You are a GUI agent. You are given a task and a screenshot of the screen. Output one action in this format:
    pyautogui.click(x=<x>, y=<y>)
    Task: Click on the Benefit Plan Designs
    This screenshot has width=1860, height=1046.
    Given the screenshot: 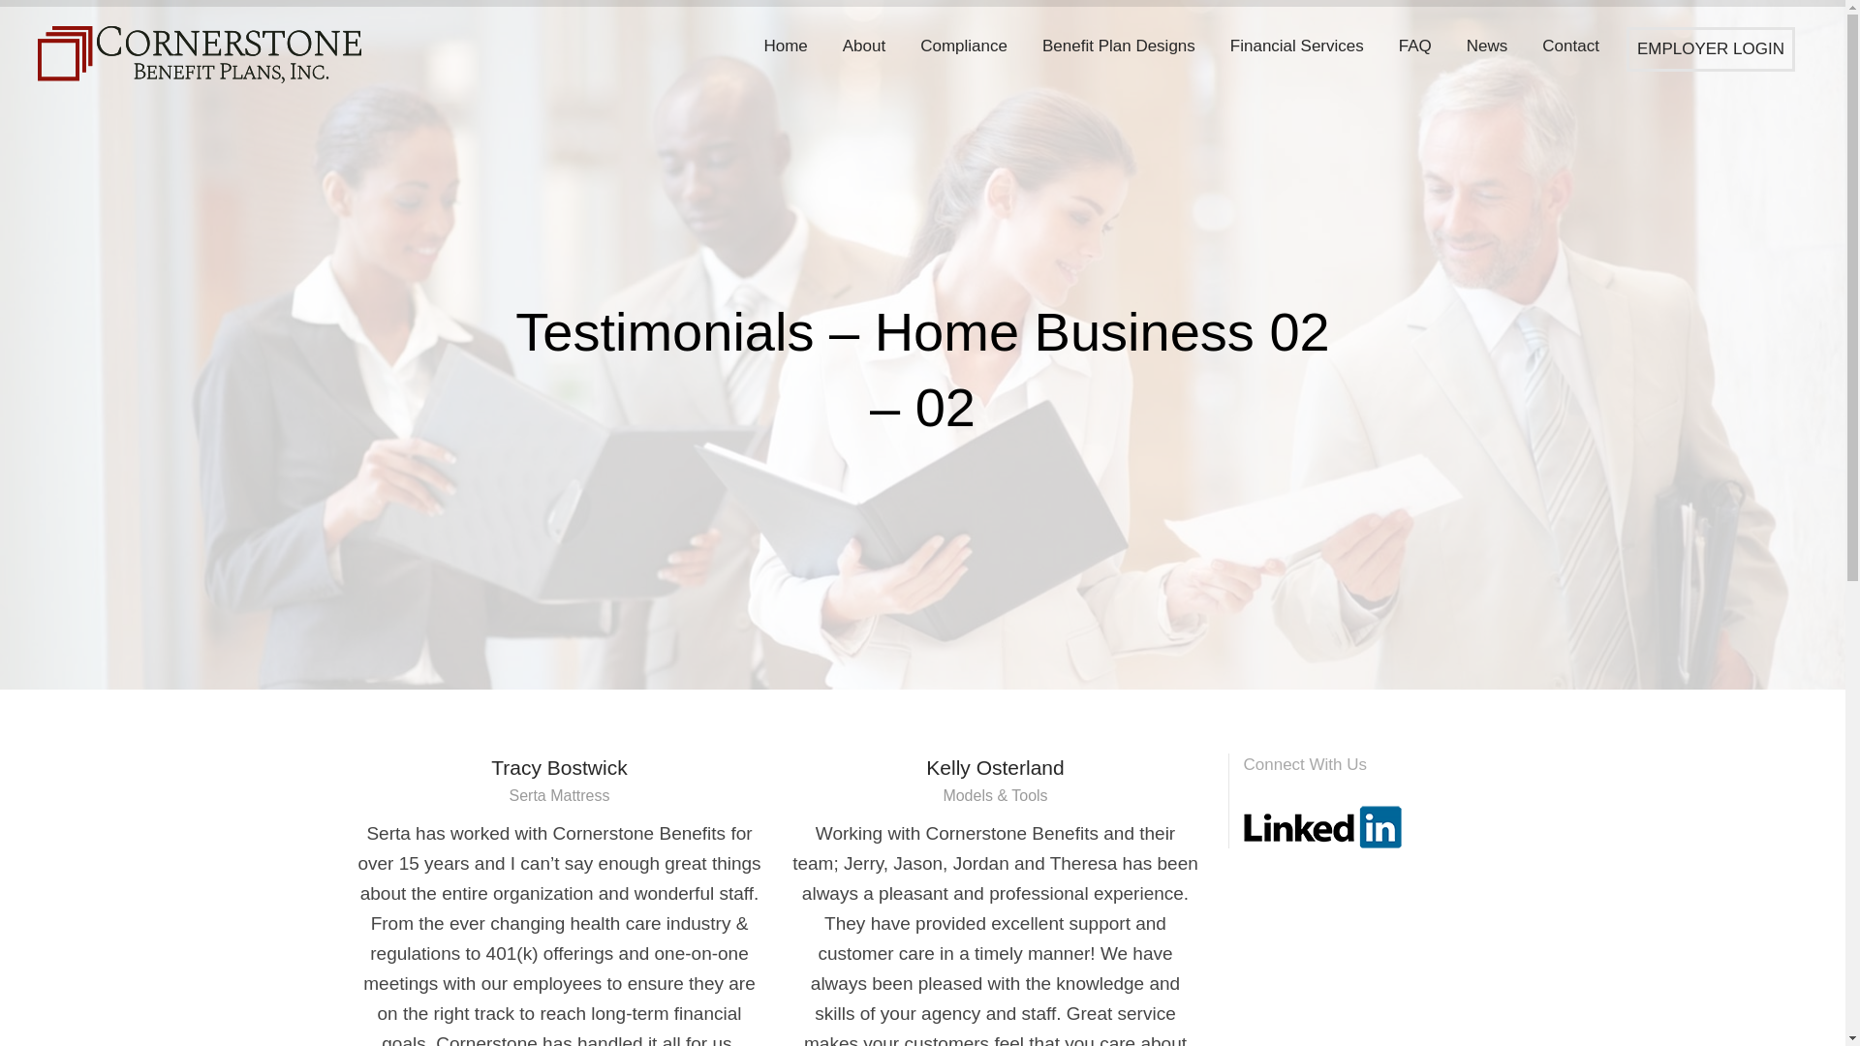 What is the action you would take?
    pyautogui.click(x=1118, y=46)
    